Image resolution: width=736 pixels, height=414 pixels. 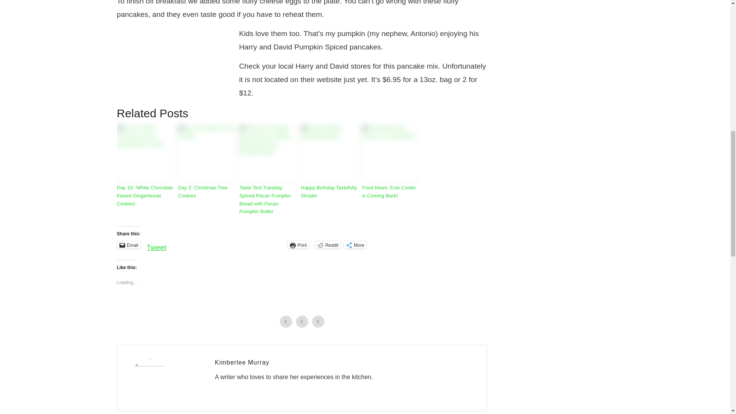 I want to click on Print, so click(x=298, y=245).